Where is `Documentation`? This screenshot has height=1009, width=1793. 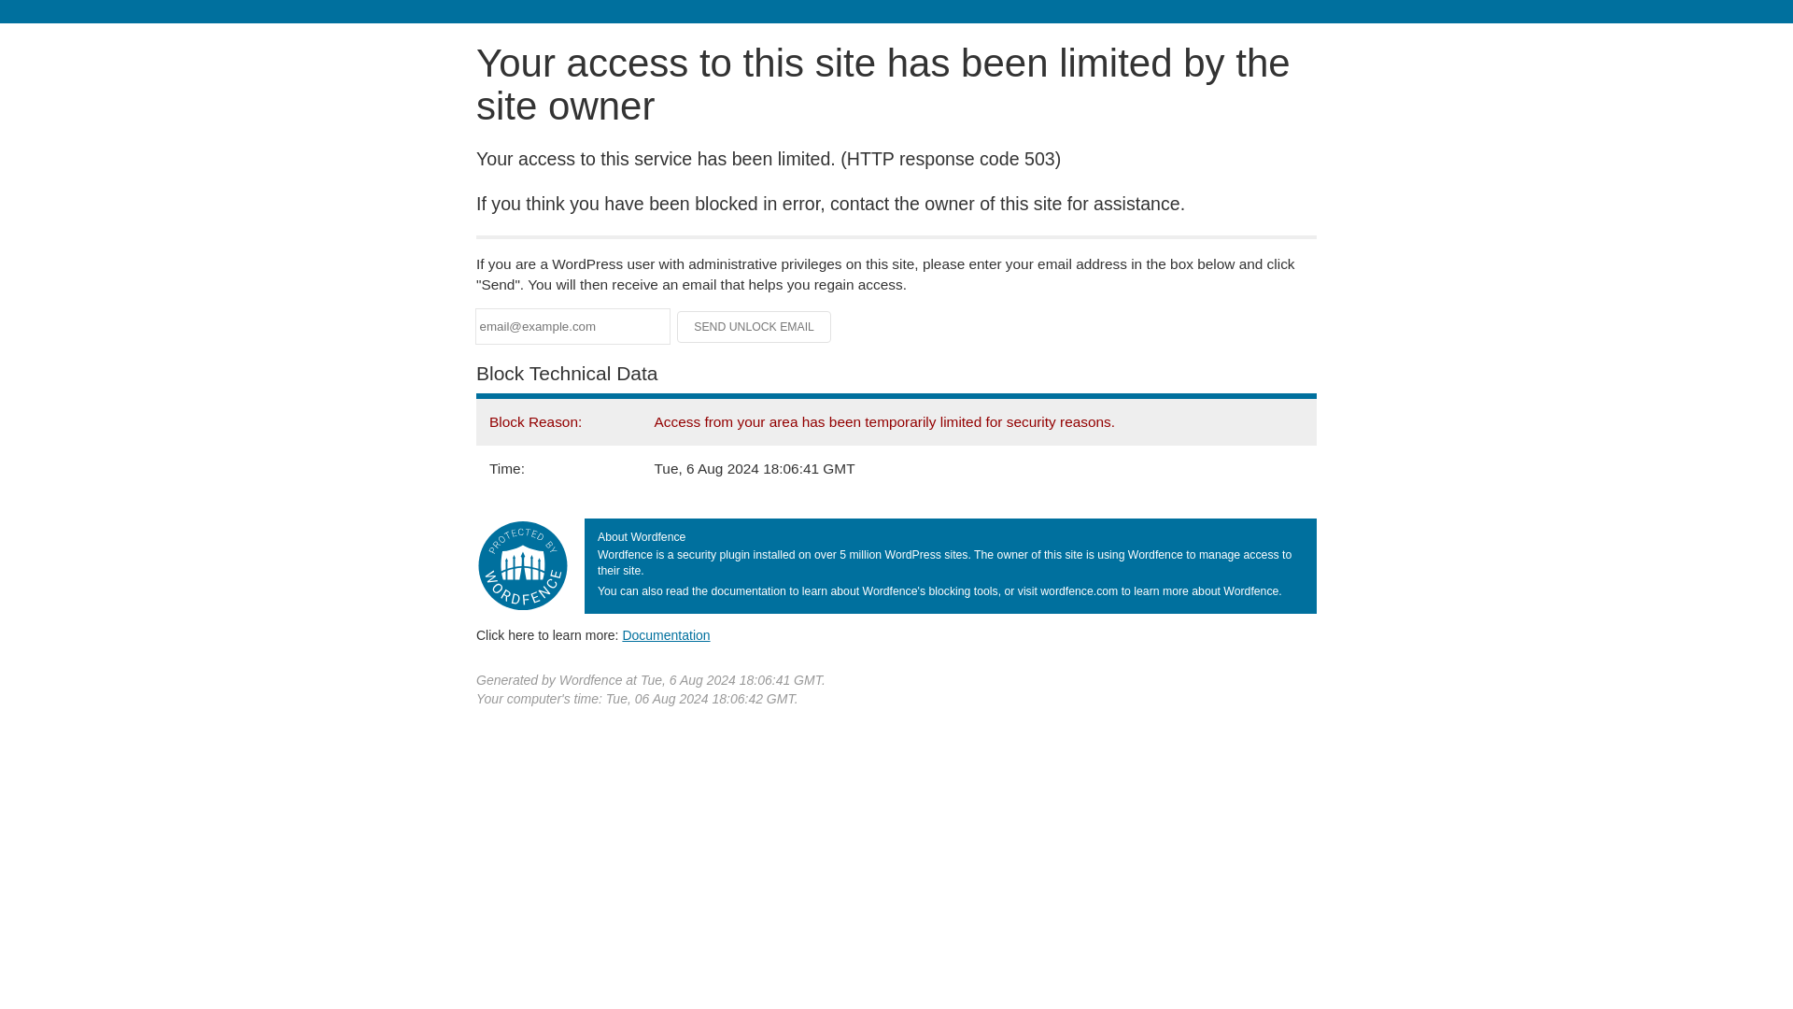
Documentation is located at coordinates (666, 634).